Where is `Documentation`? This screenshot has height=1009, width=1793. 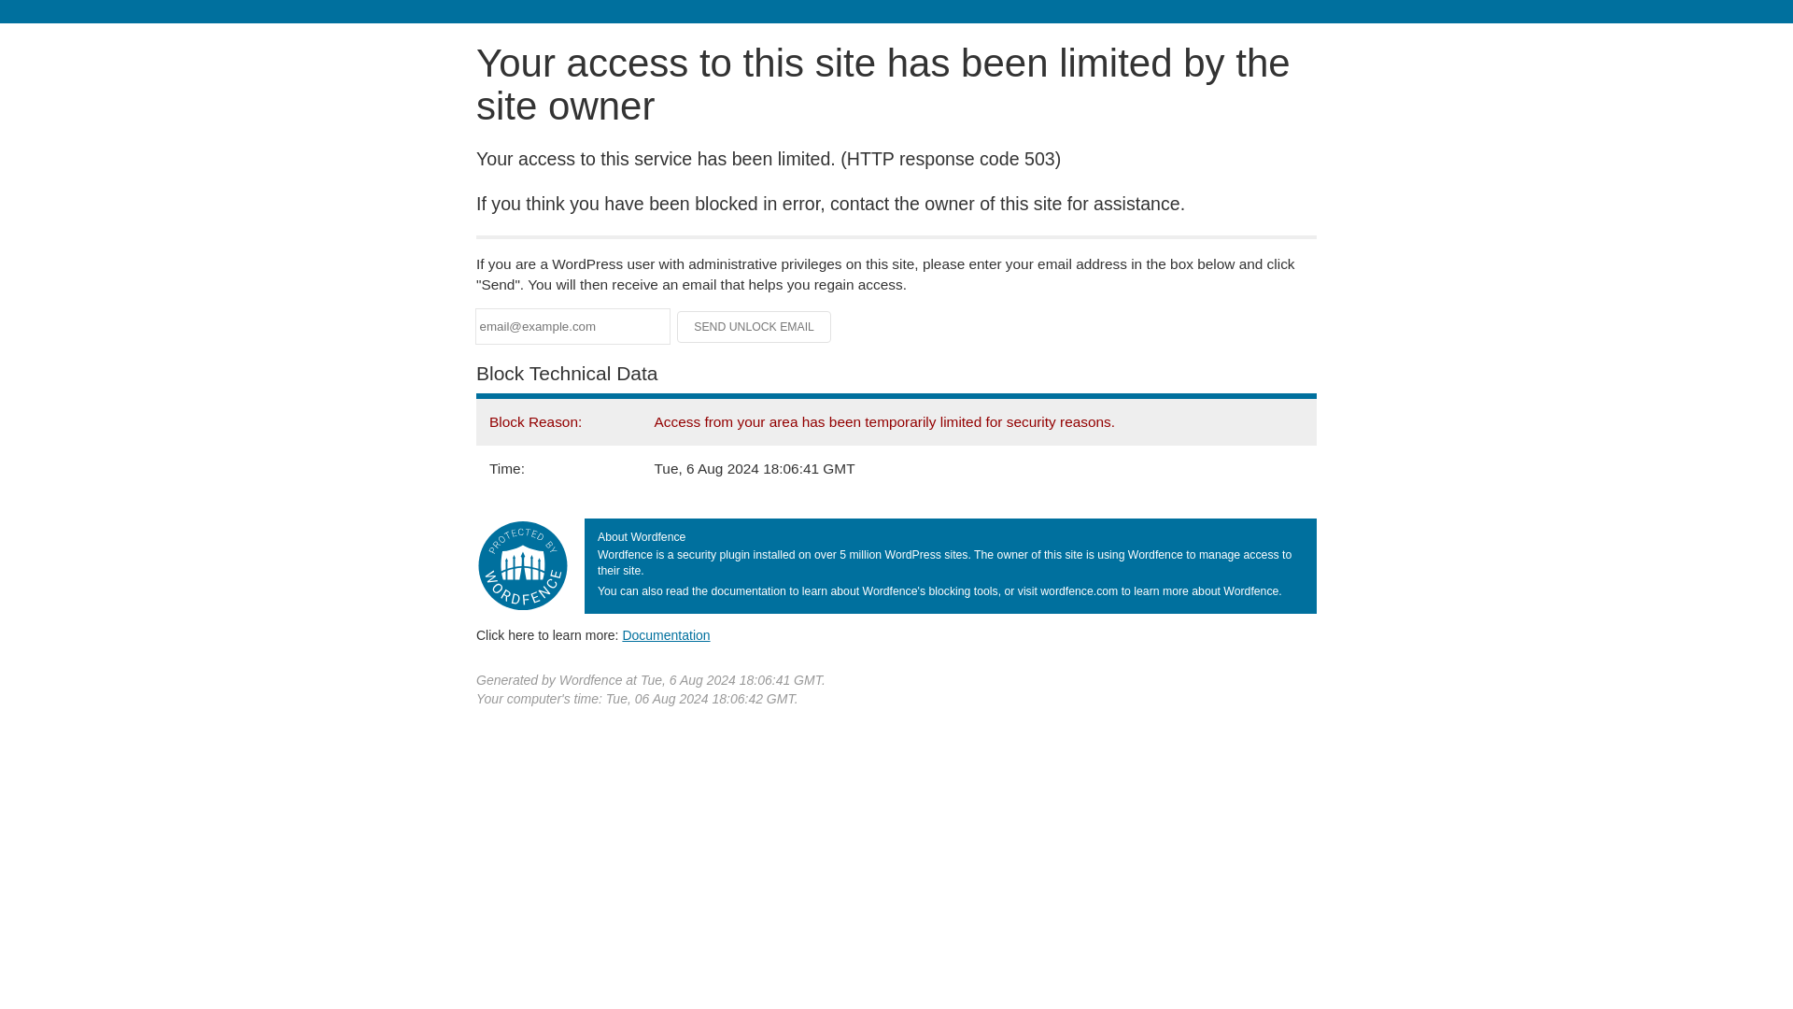
Documentation is located at coordinates (666, 634).